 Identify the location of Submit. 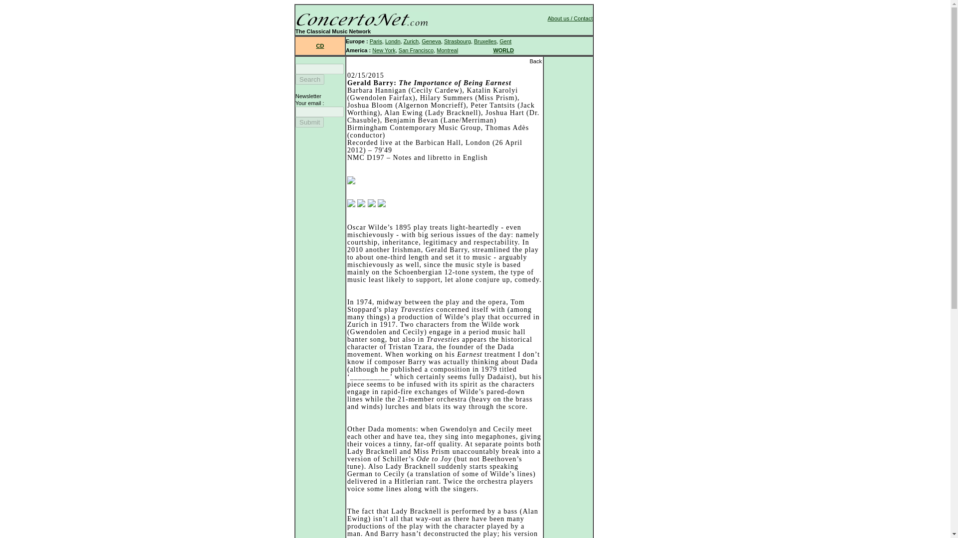
(309, 122).